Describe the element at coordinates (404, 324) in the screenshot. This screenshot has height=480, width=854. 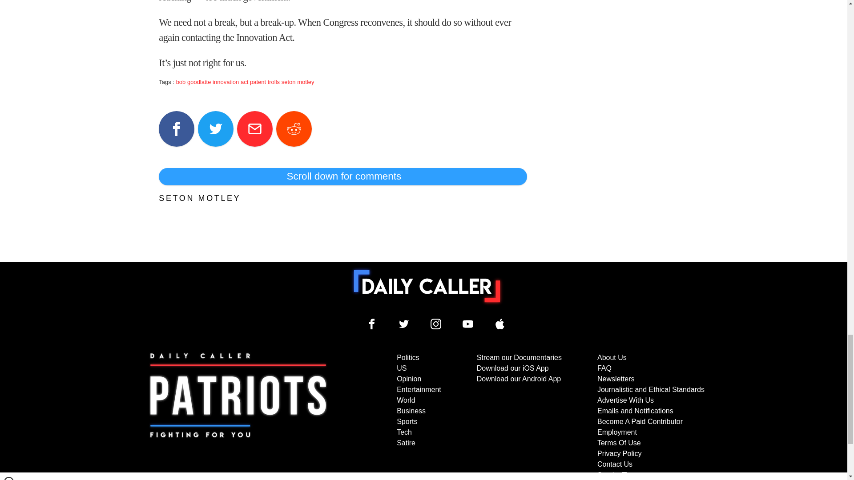
I see `Daily Caller Twitter` at that location.